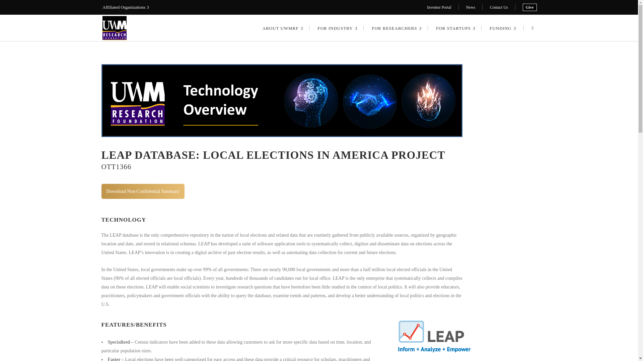  What do you see at coordinates (455, 28) in the screenshot?
I see `FOR STARTUPS` at bounding box center [455, 28].